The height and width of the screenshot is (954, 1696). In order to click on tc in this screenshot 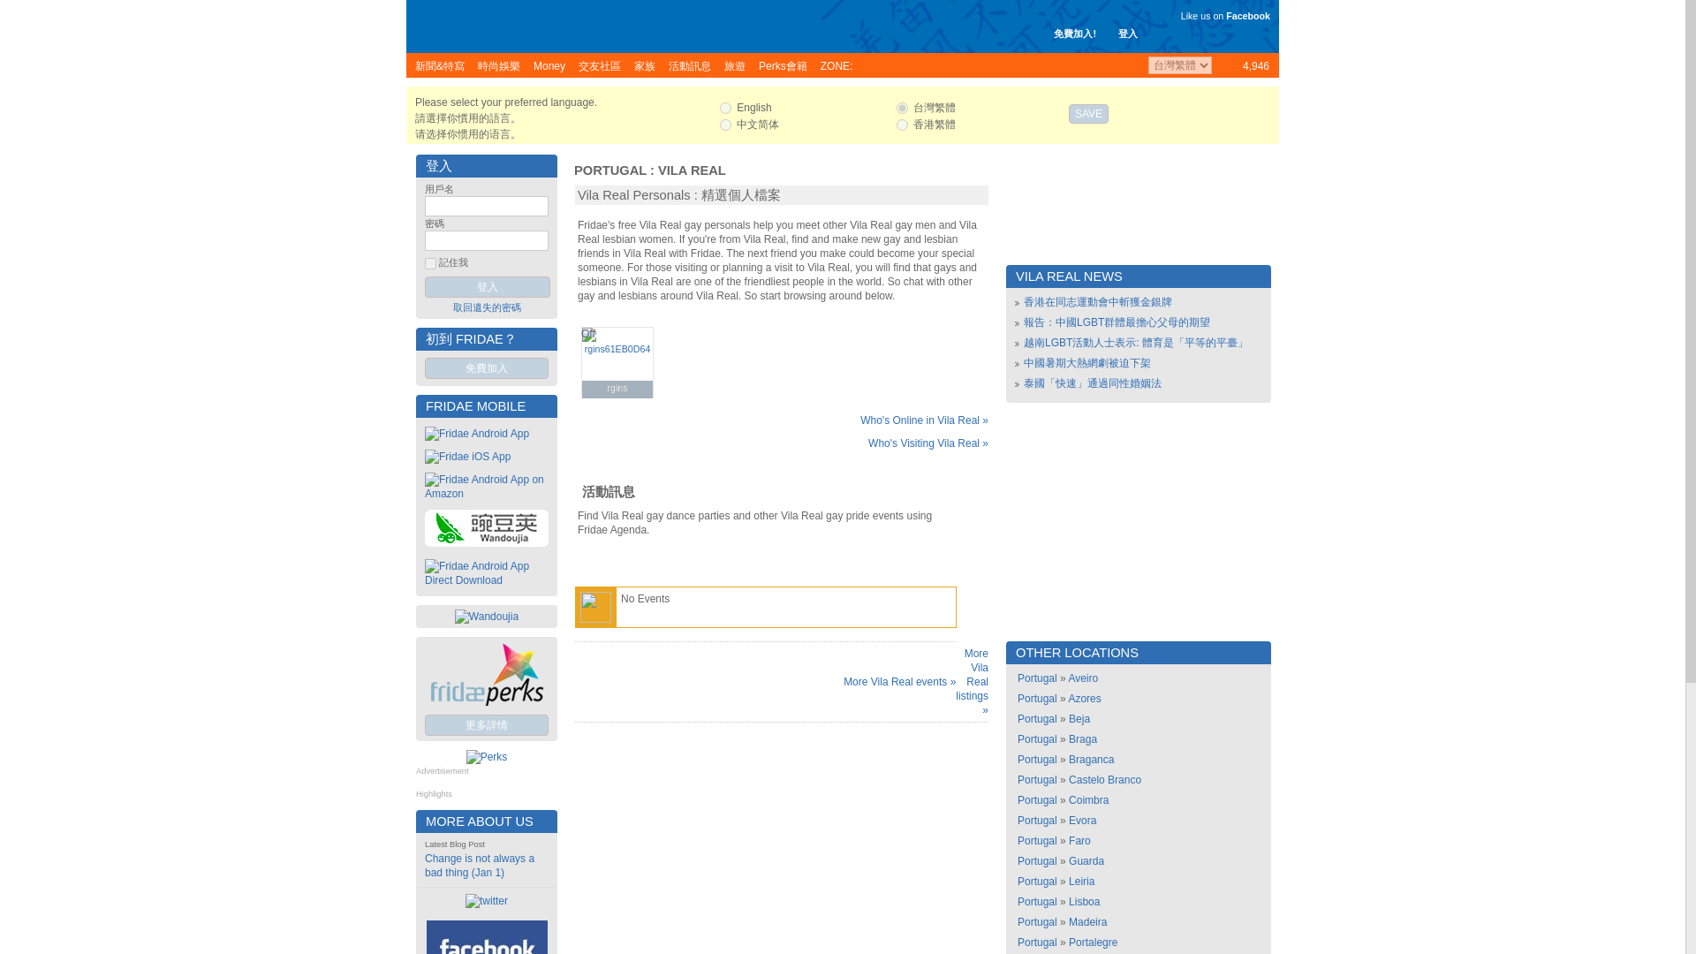, I will do `click(902, 108)`.